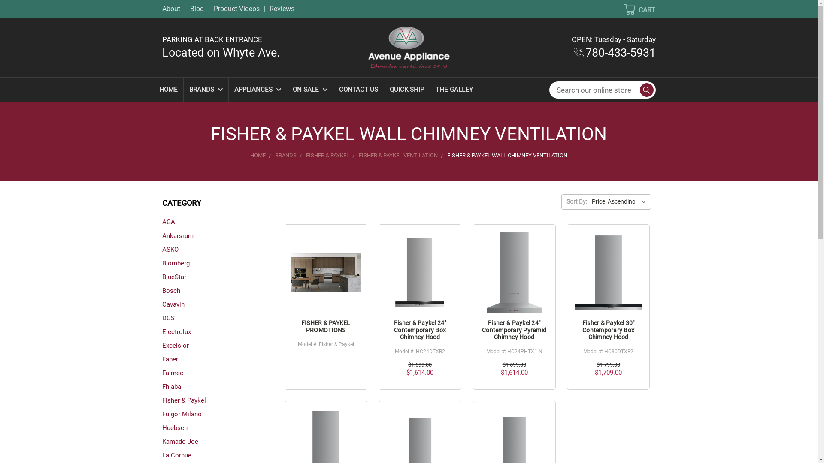 This screenshot has width=824, height=463. Describe the element at coordinates (409, 48) in the screenshot. I see `Avenue Appliance` at that location.